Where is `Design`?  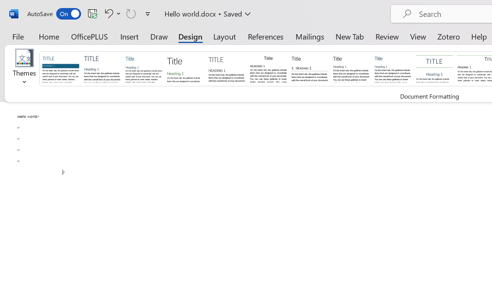
Design is located at coordinates (190, 36).